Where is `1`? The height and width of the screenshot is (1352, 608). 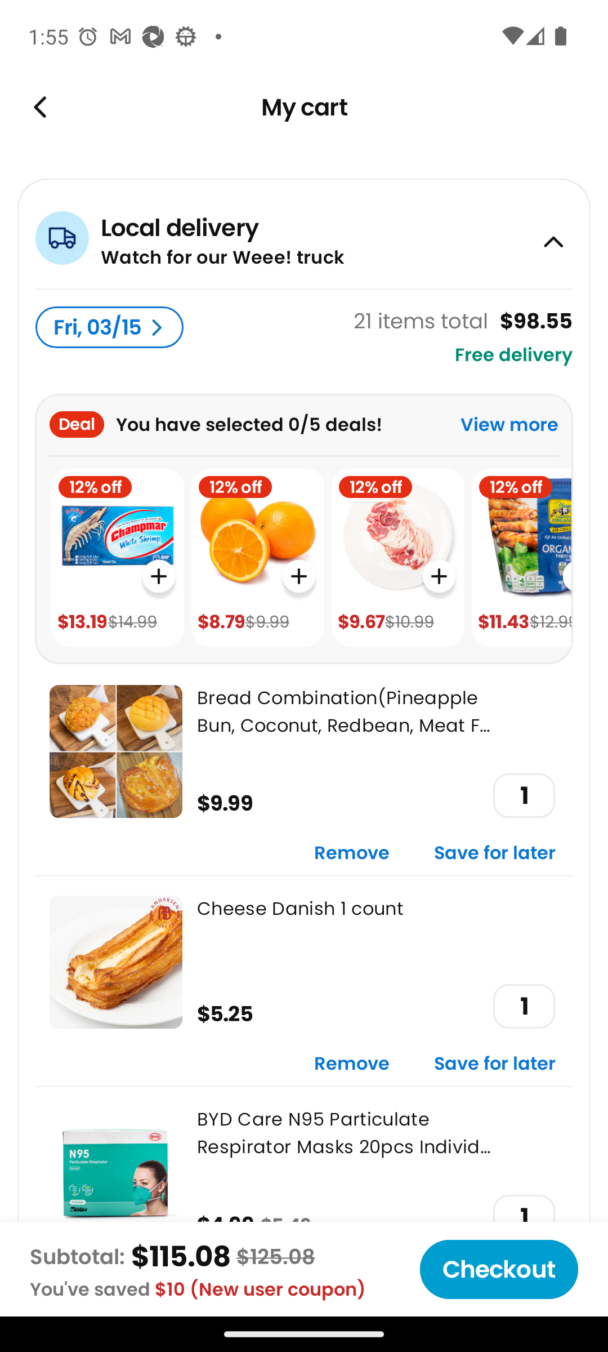 1 is located at coordinates (524, 795).